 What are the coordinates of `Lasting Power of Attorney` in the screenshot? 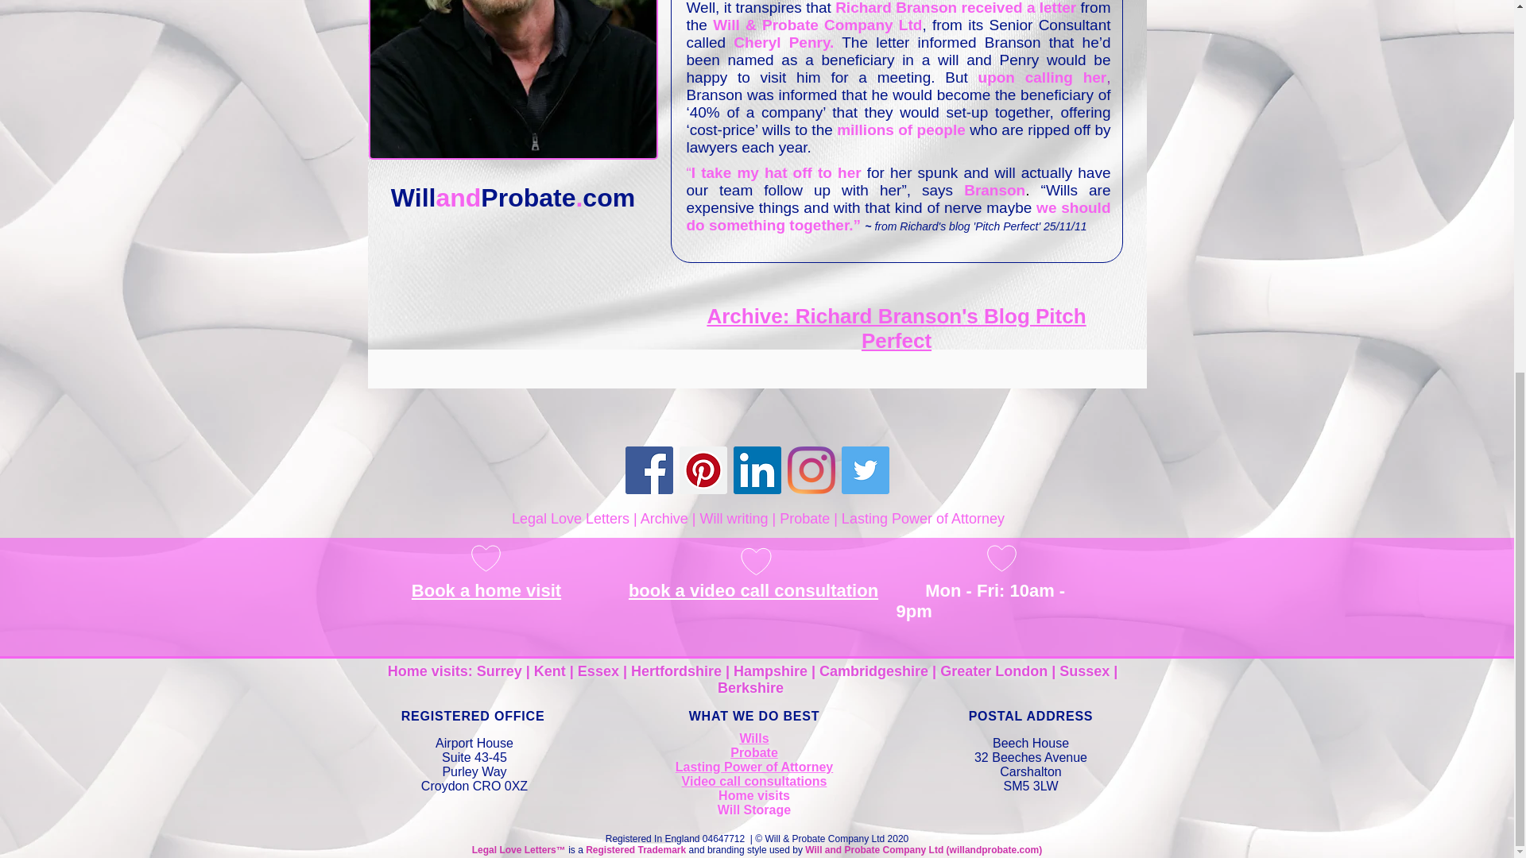 It's located at (754, 767).